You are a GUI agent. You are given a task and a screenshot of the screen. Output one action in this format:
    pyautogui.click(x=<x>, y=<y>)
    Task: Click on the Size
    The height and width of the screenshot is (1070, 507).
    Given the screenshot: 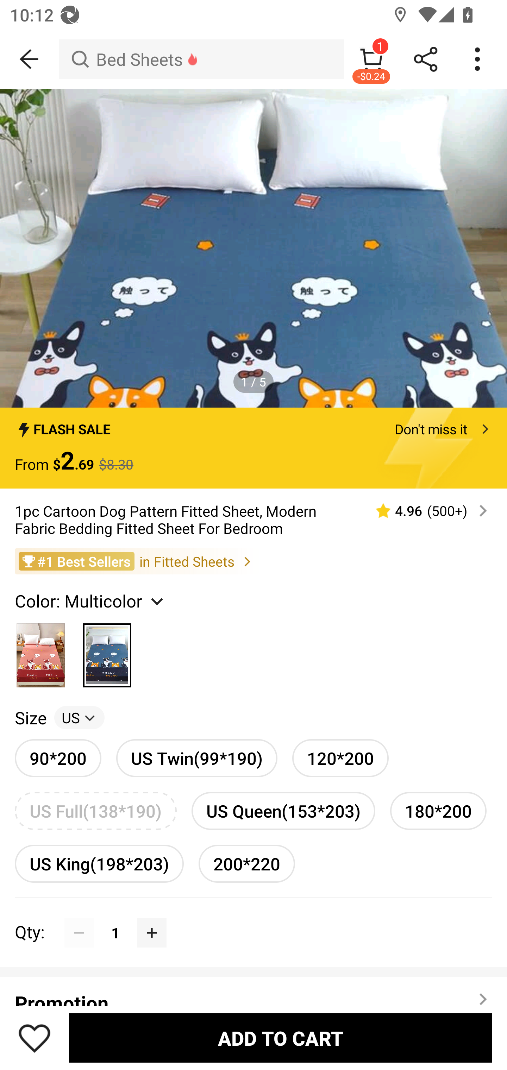 What is the action you would take?
    pyautogui.click(x=30, y=718)
    